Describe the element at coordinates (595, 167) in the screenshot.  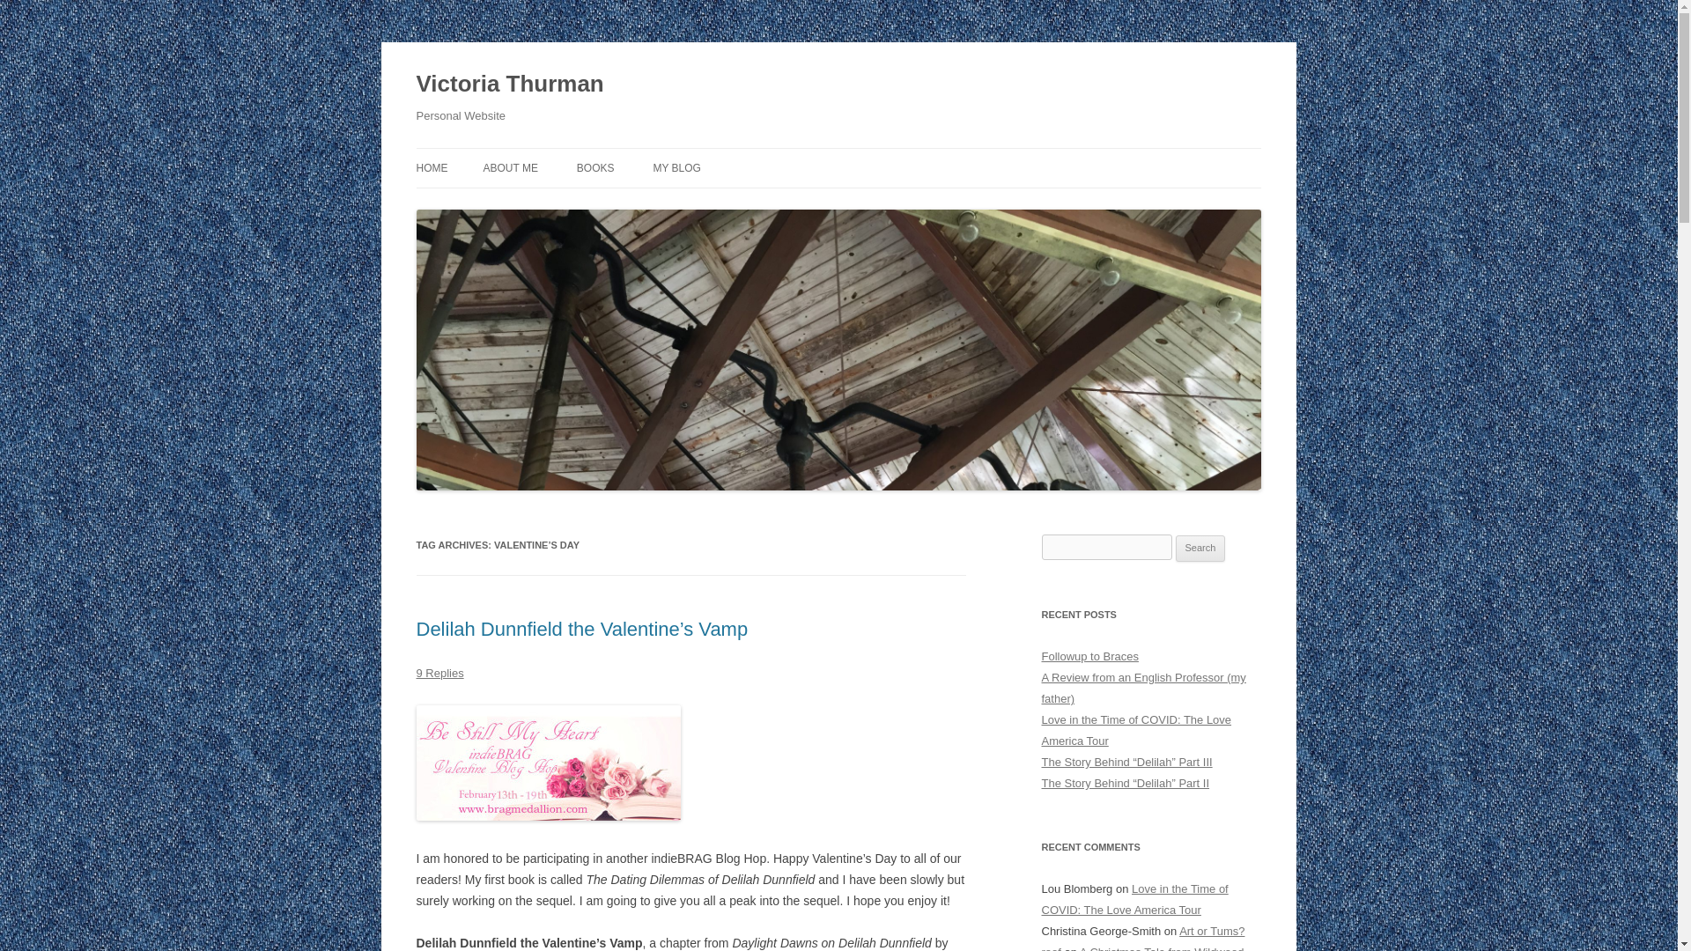
I see `BOOKS` at that location.